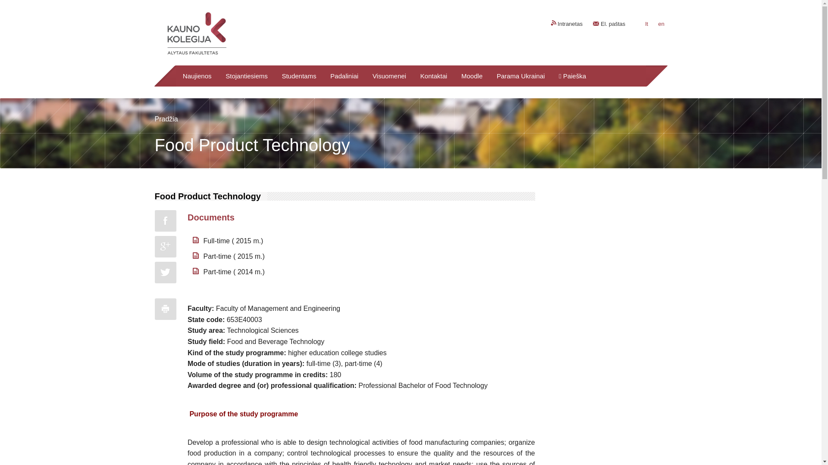  Describe the element at coordinates (197, 76) in the screenshot. I see `Naujienos` at that location.